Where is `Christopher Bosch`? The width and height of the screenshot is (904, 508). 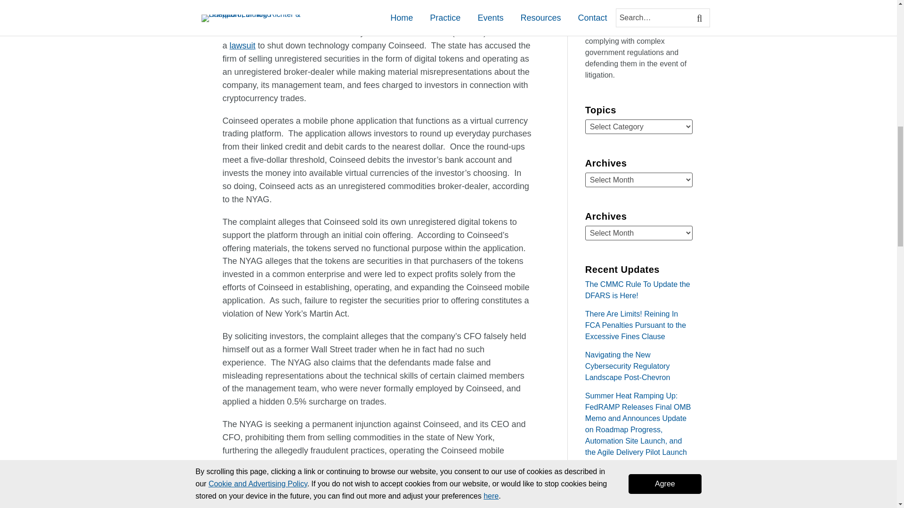 Christopher Bosch is located at coordinates (264, 1).